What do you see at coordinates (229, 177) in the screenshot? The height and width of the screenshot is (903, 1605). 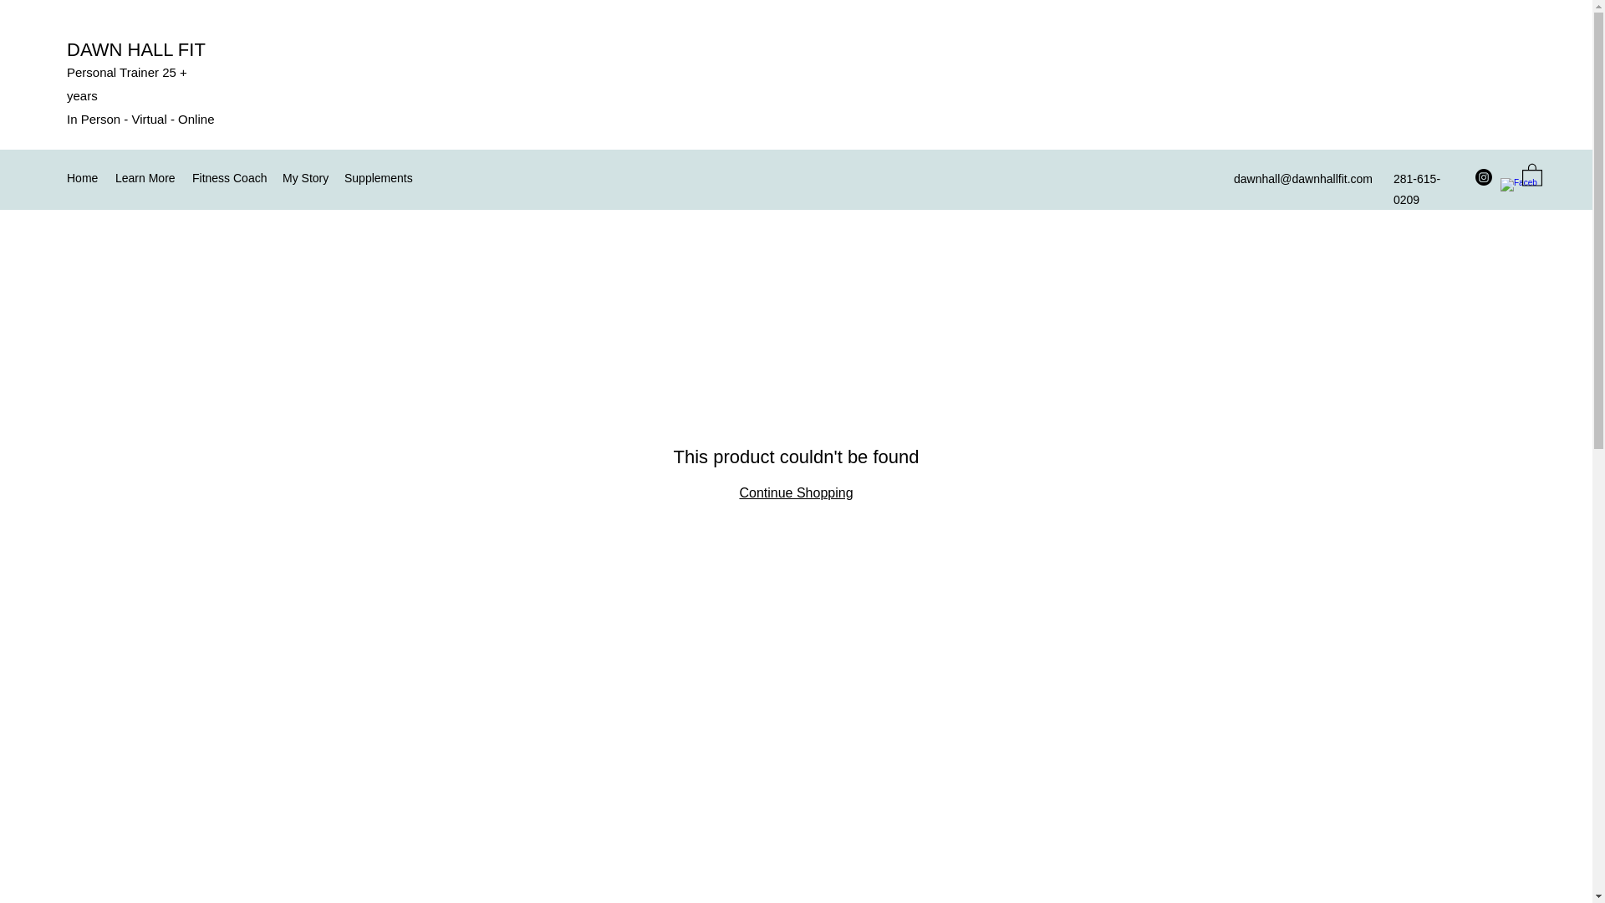 I see `Fitness Coach` at bounding box center [229, 177].